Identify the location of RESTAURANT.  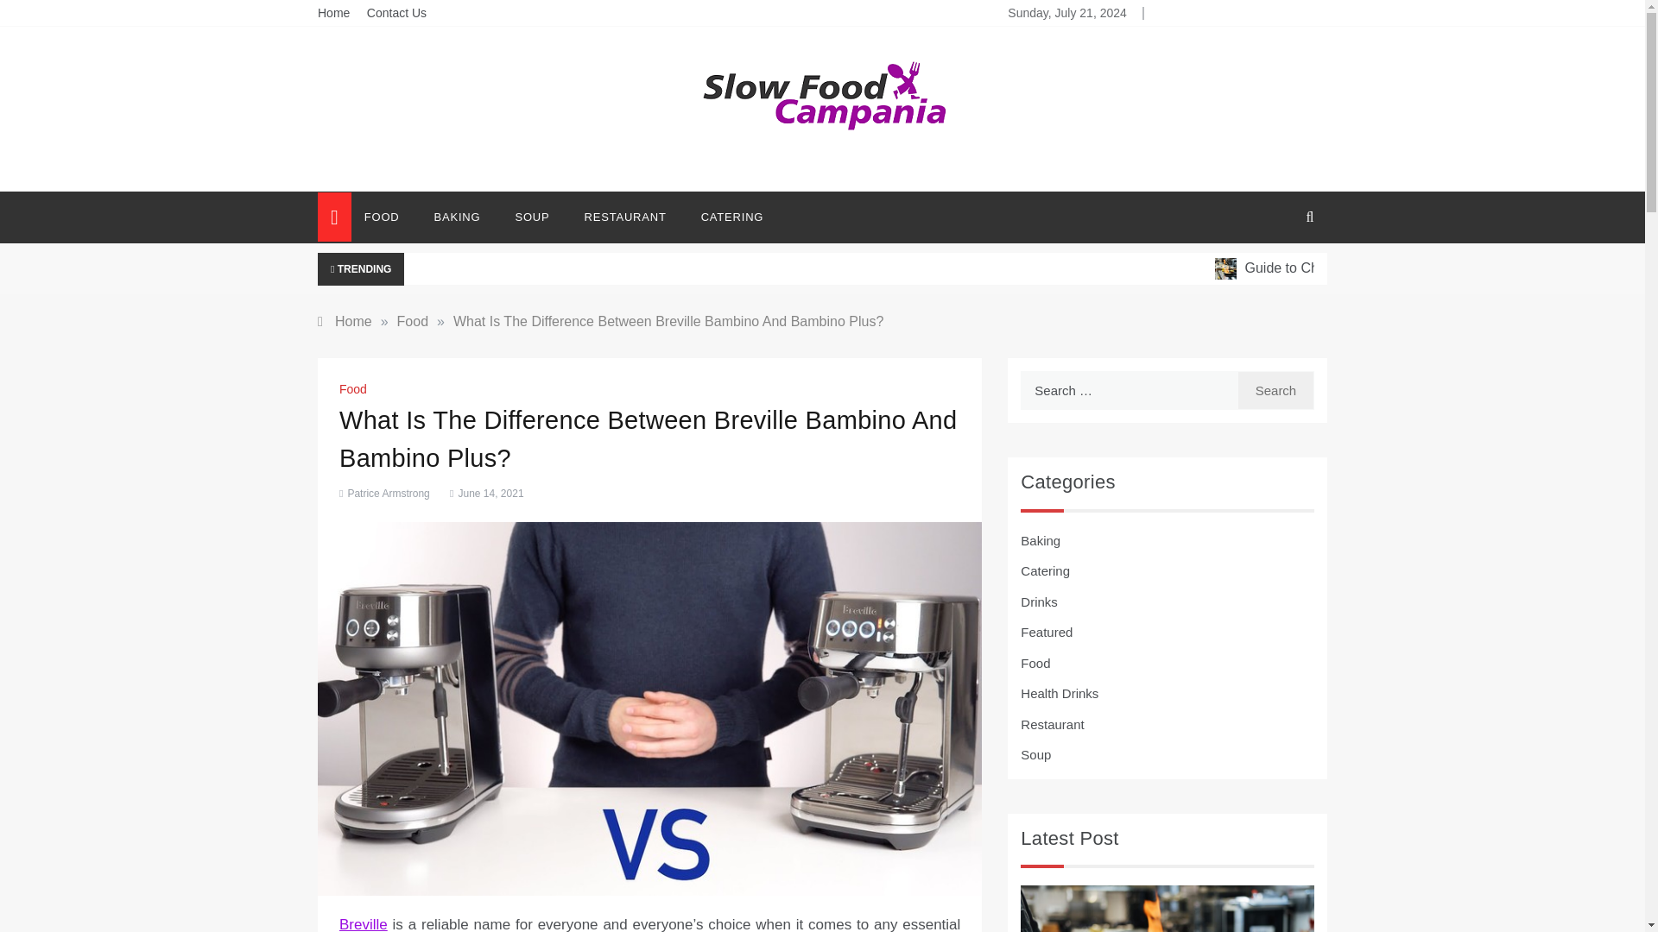
(625, 217).